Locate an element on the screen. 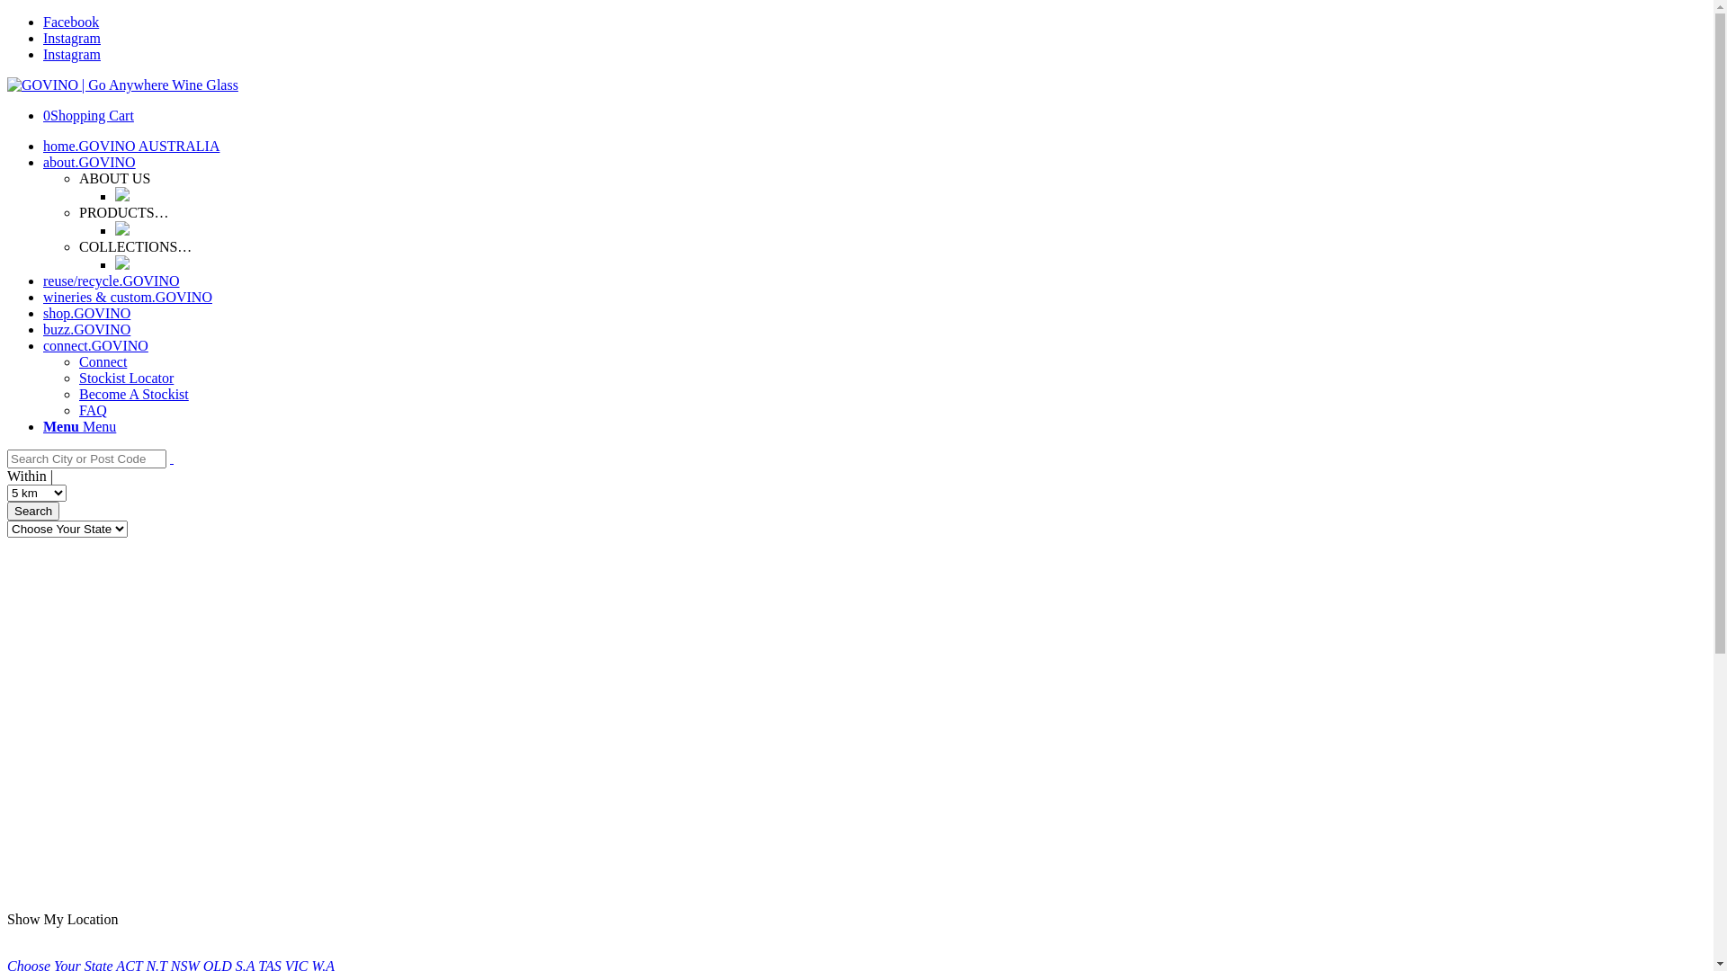 This screenshot has height=971, width=1727. buzz.GOVINO is located at coordinates (86, 329).